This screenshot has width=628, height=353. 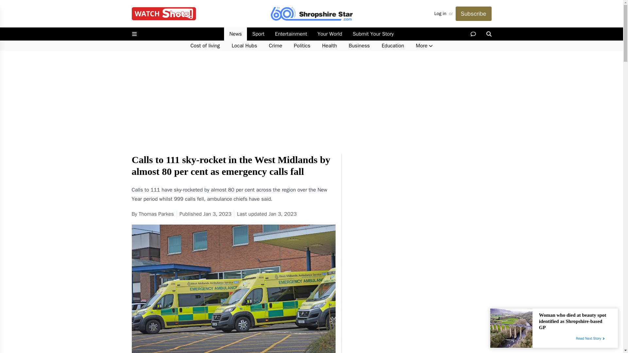 What do you see at coordinates (392, 46) in the screenshot?
I see `Education` at bounding box center [392, 46].